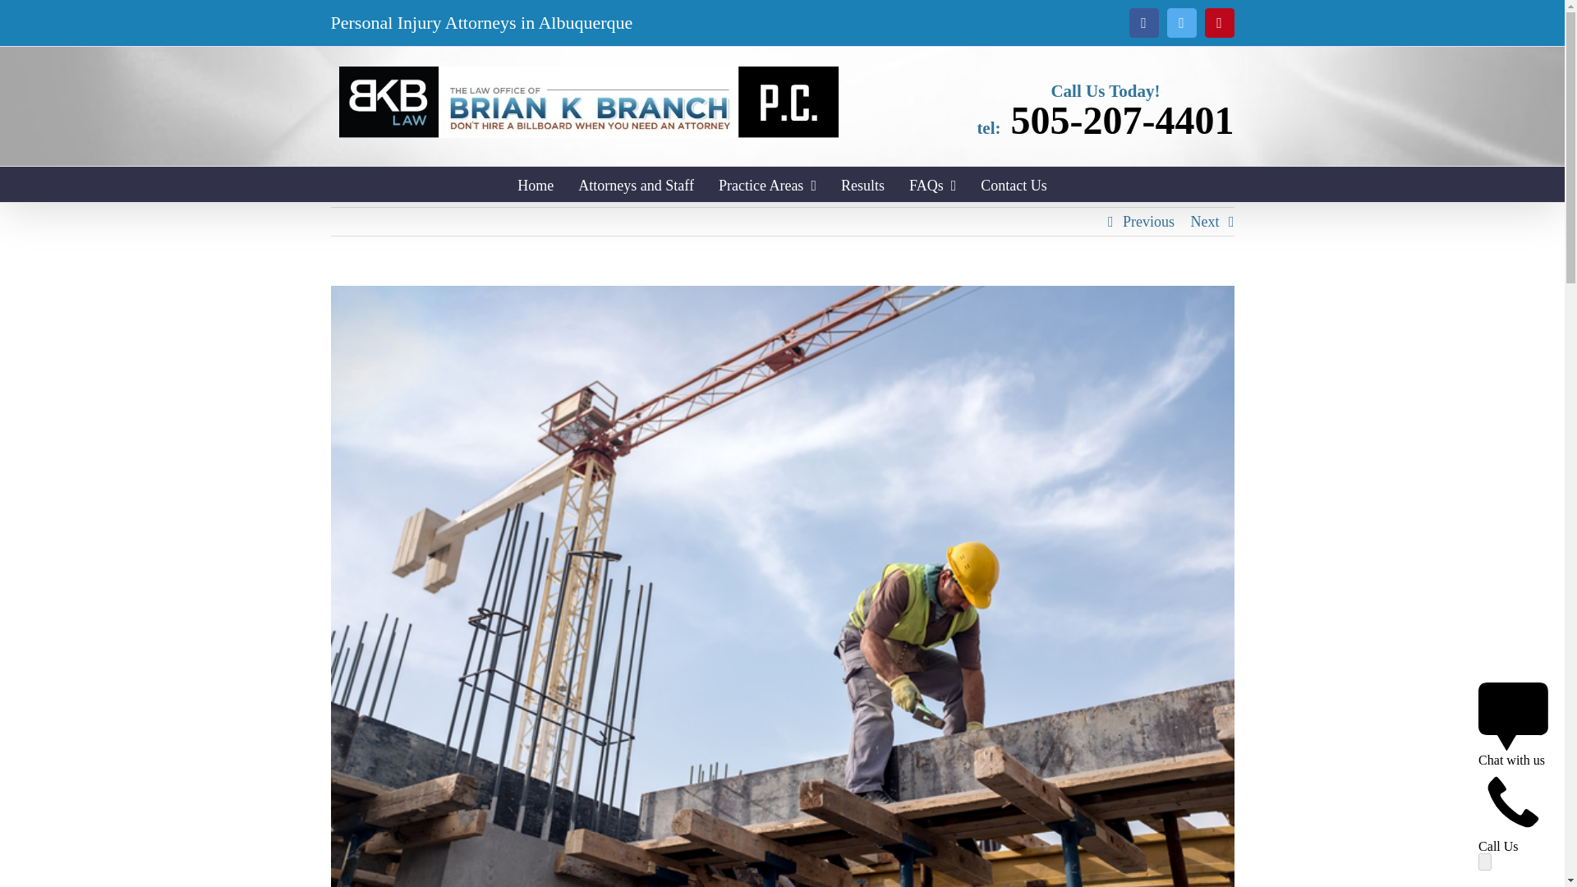 This screenshot has height=887, width=1577. I want to click on Contact Us, so click(1014, 184).